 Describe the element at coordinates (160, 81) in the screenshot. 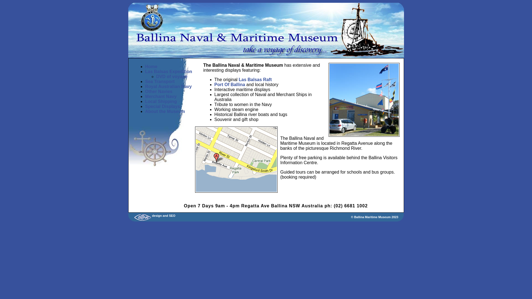

I see `Sea Transport` at that location.